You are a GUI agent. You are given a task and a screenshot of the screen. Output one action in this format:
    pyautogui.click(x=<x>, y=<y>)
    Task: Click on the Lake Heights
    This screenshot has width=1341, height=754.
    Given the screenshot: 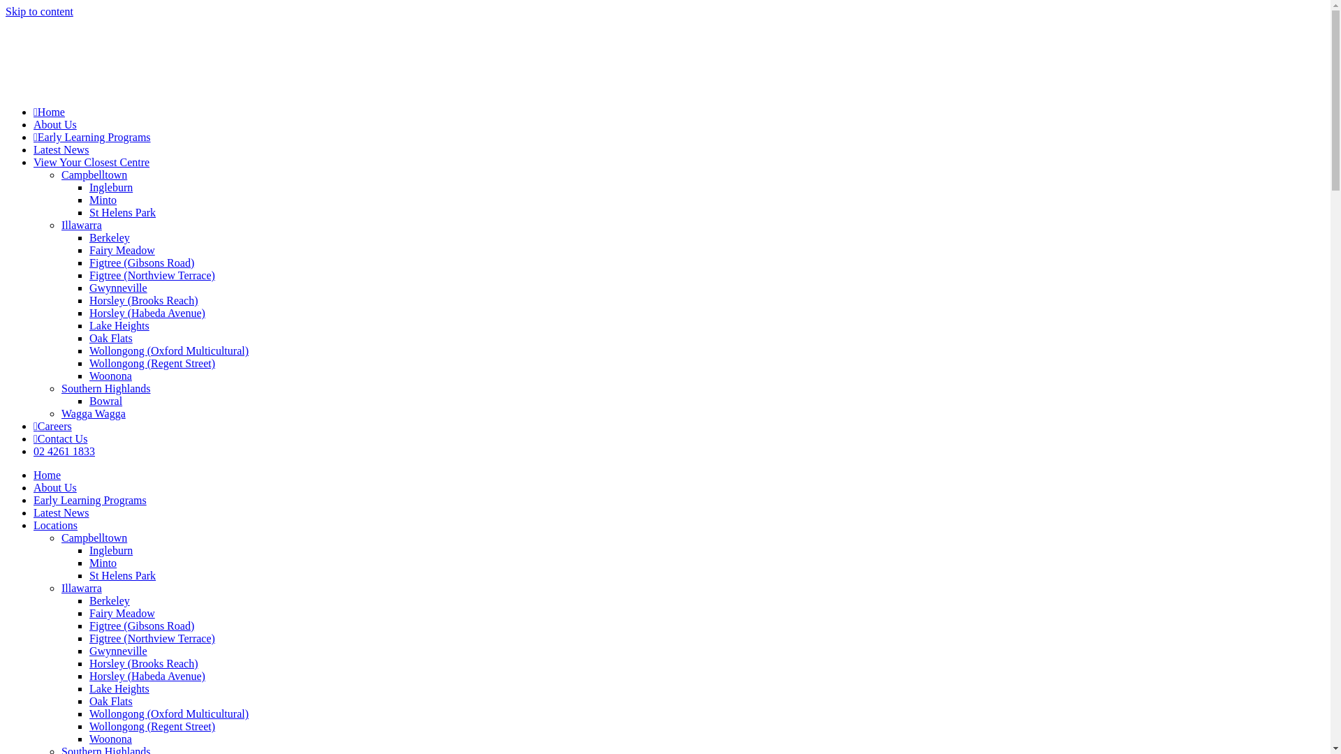 What is the action you would take?
    pyautogui.click(x=119, y=325)
    